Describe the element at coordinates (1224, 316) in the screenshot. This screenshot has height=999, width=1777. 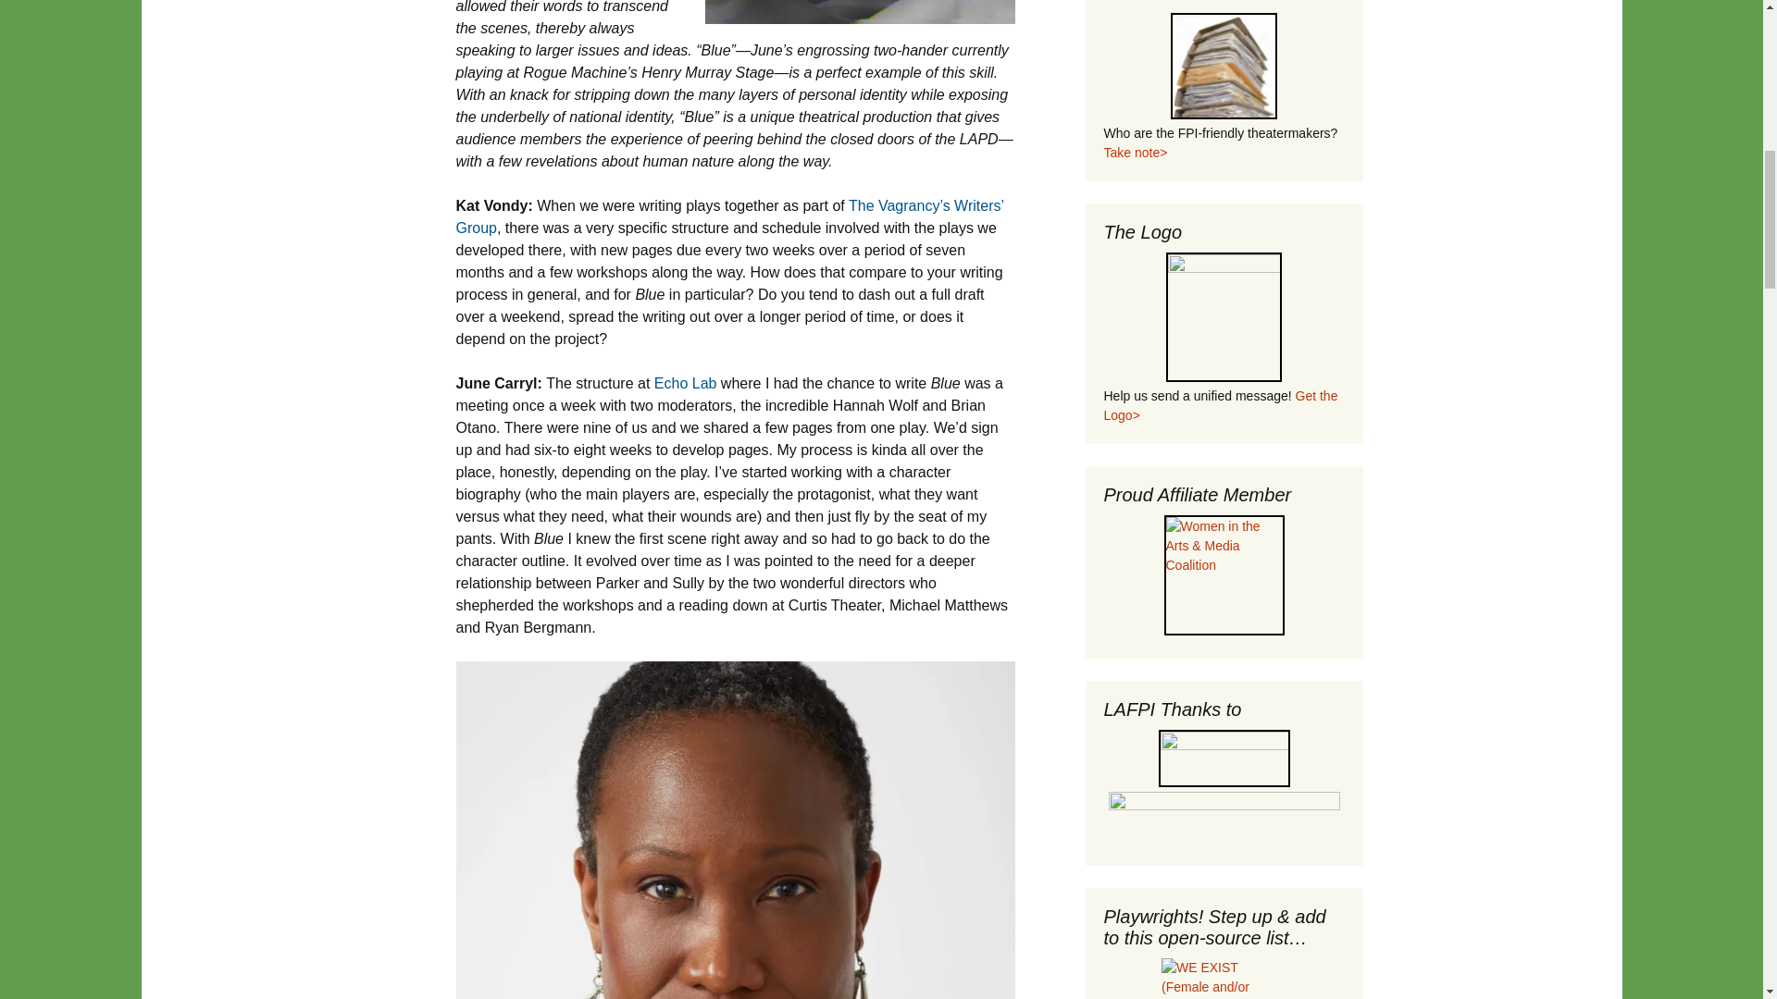
I see `get-badge` at that location.